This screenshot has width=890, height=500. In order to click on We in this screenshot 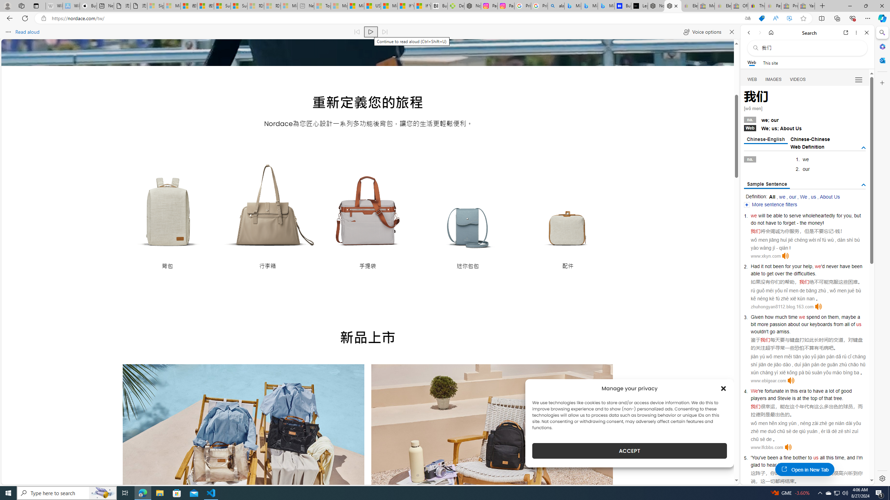, I will do `click(754, 391)`.